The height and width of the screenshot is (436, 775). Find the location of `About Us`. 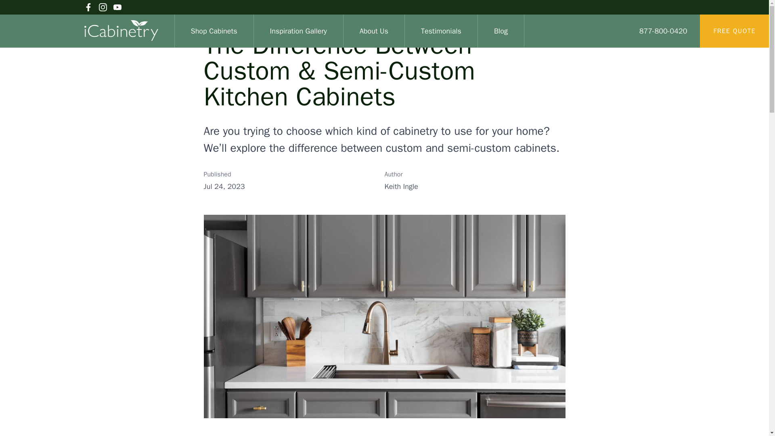

About Us is located at coordinates (374, 31).